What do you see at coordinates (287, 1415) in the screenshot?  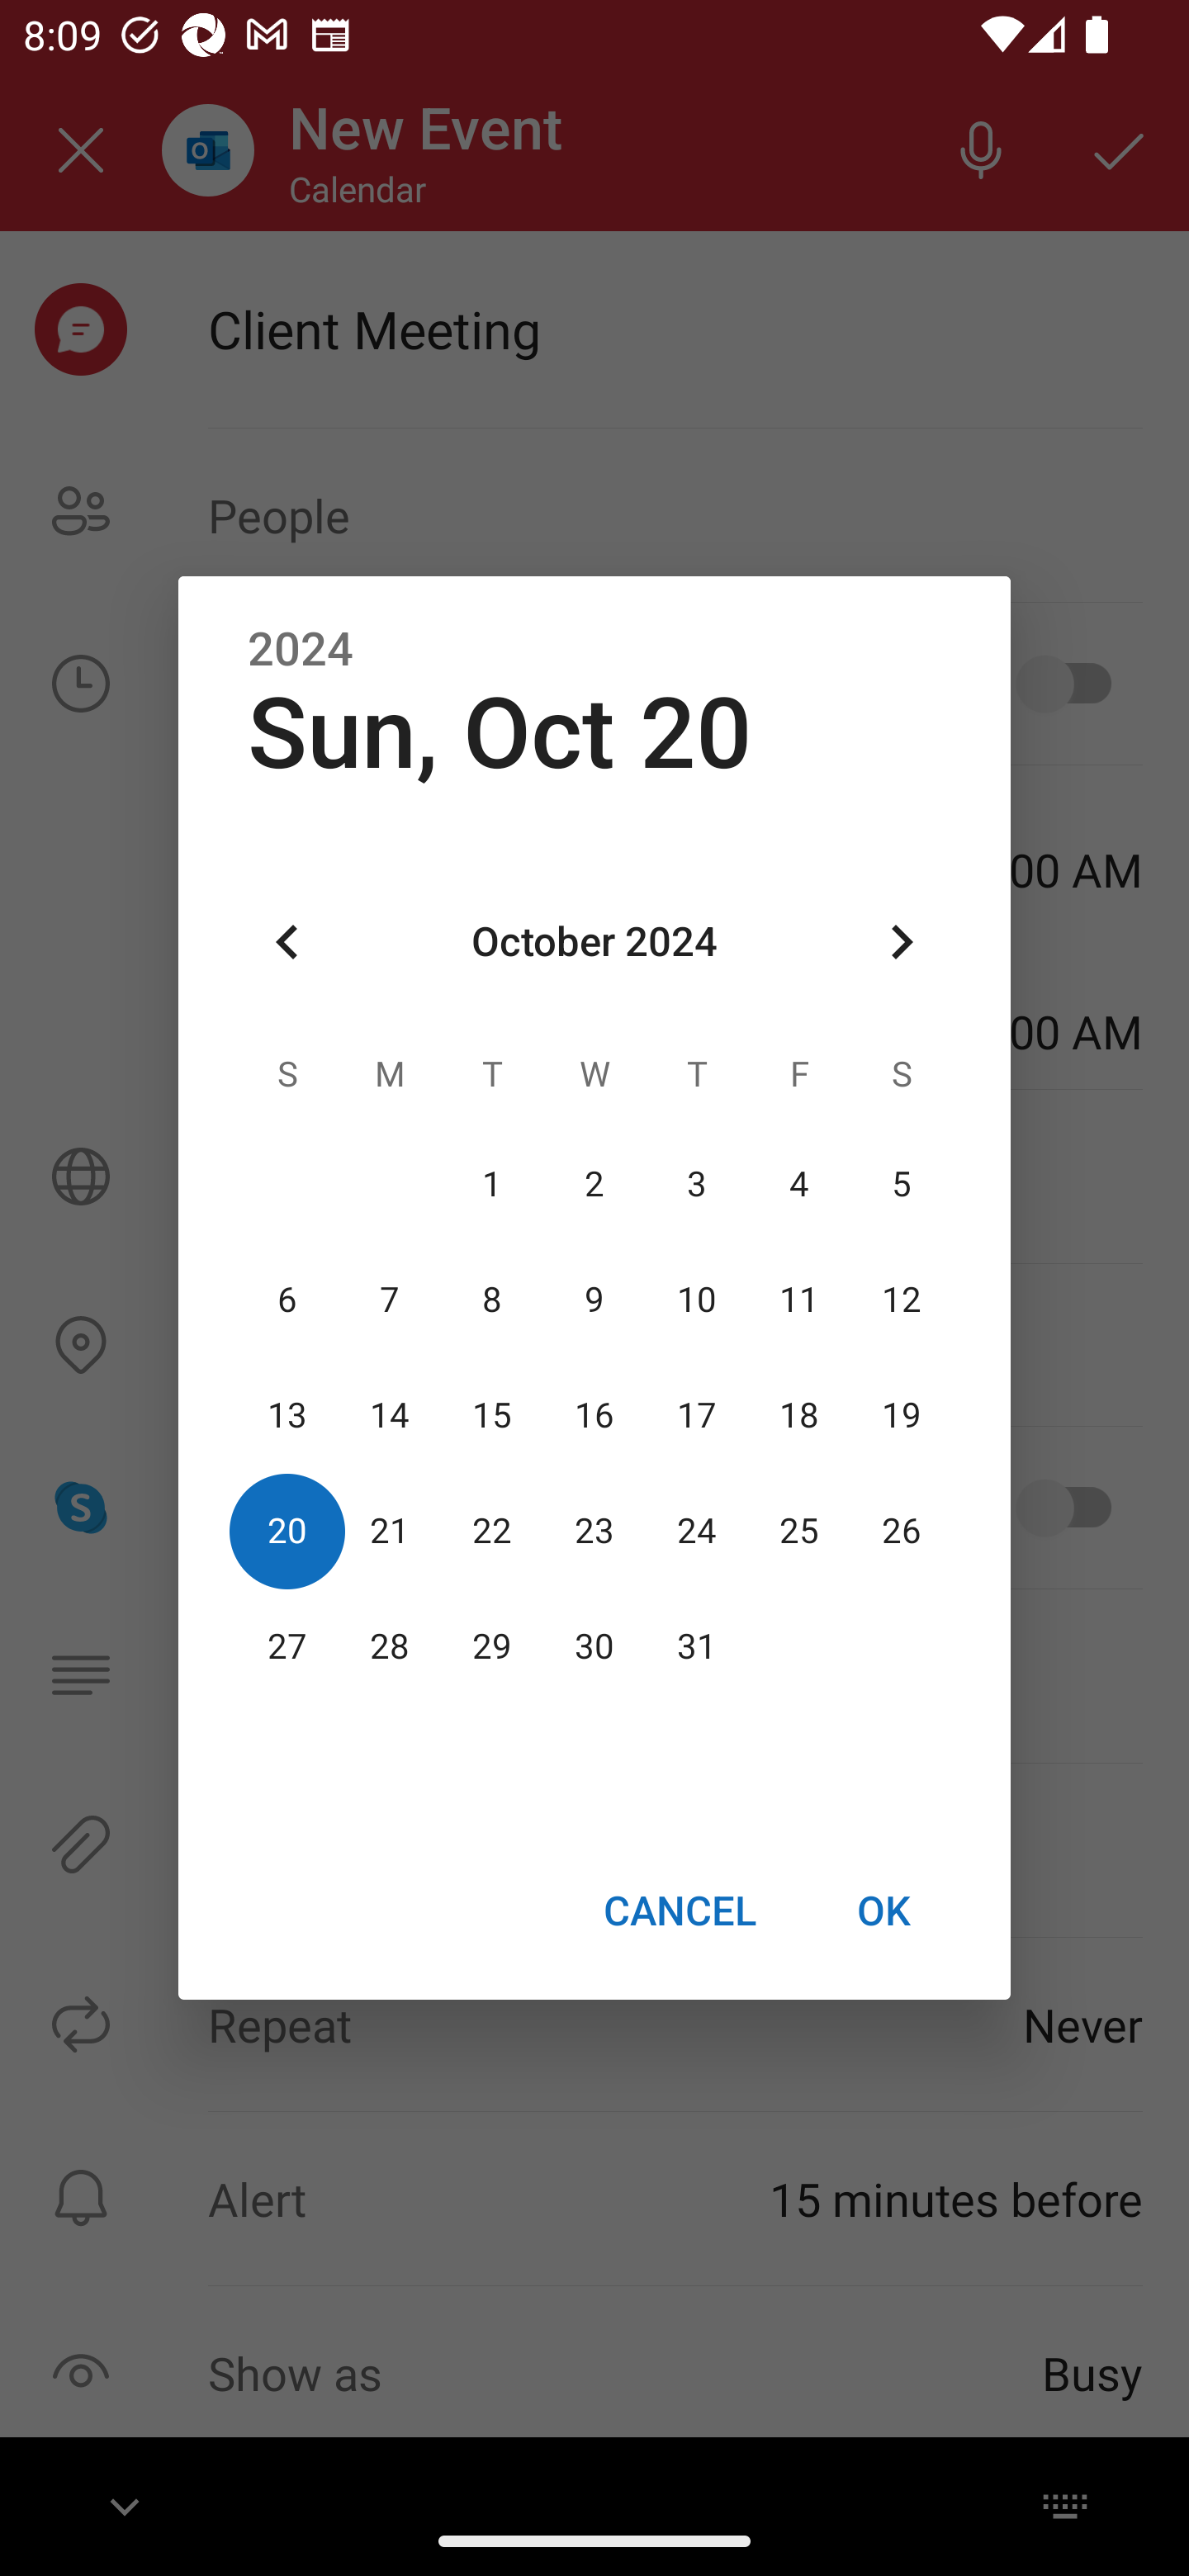 I see `13 13 October 2024` at bounding box center [287, 1415].